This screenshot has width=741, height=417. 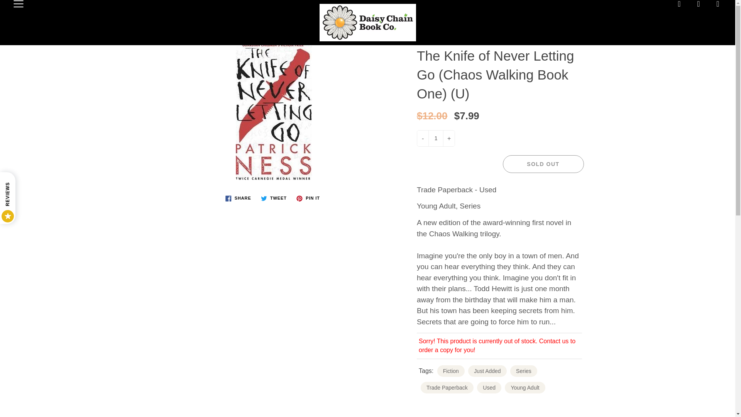 I want to click on Pin on Pinterest, so click(x=308, y=198).